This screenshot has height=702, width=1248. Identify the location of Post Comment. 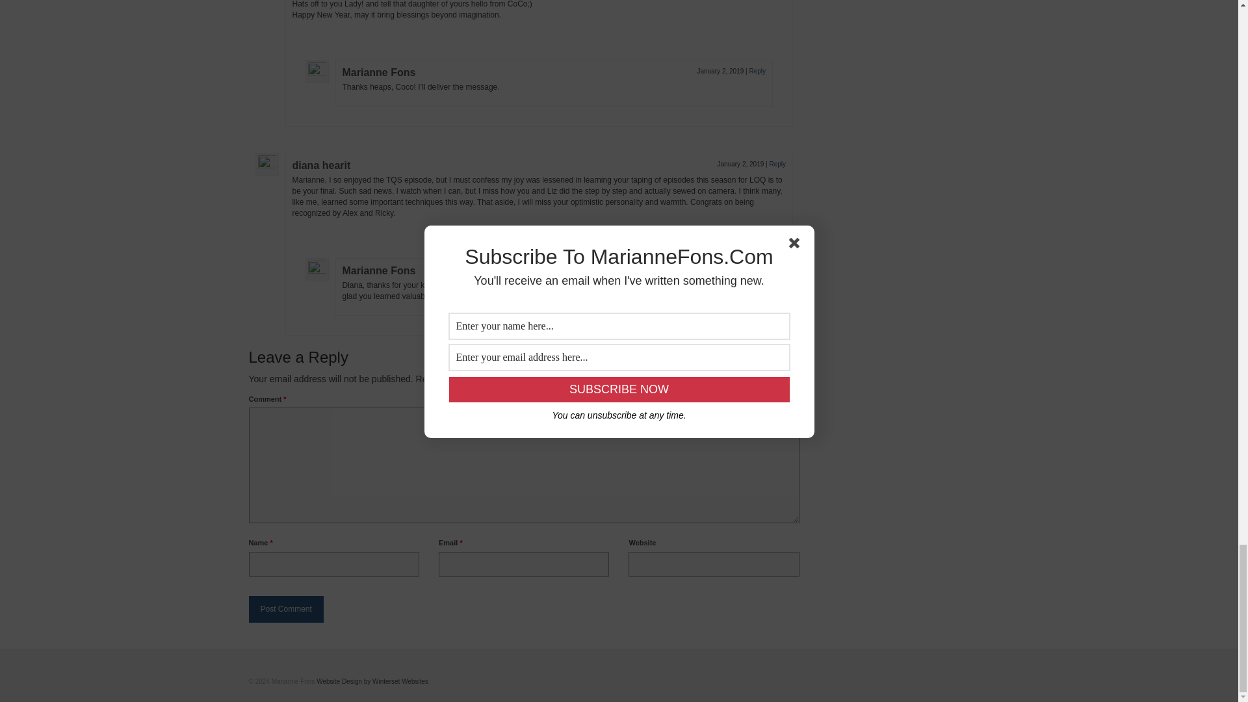
(286, 608).